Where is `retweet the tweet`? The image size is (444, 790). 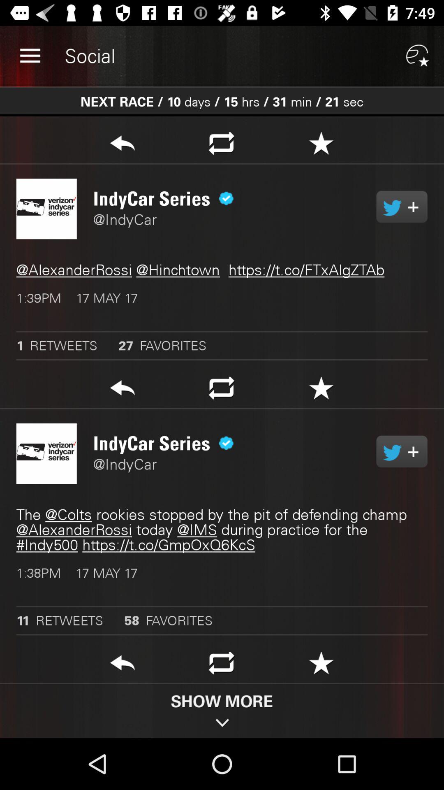
retweet the tweet is located at coordinates (221, 665).